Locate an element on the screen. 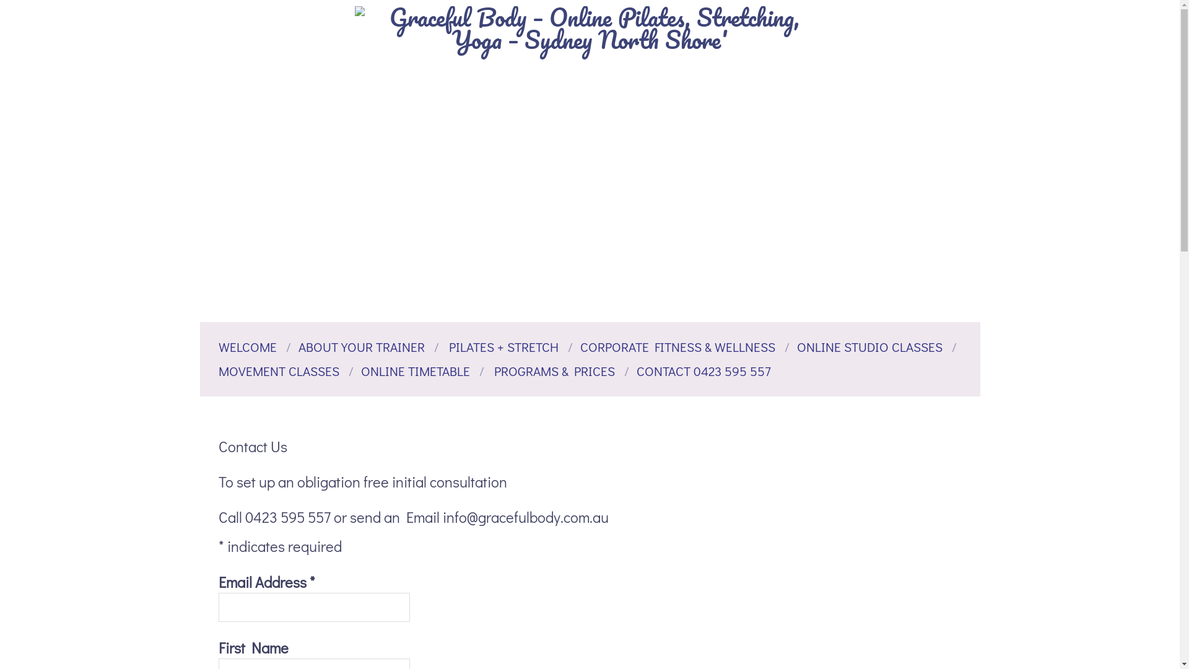  ABOUT YOUR TRAINER is located at coordinates (362, 347).